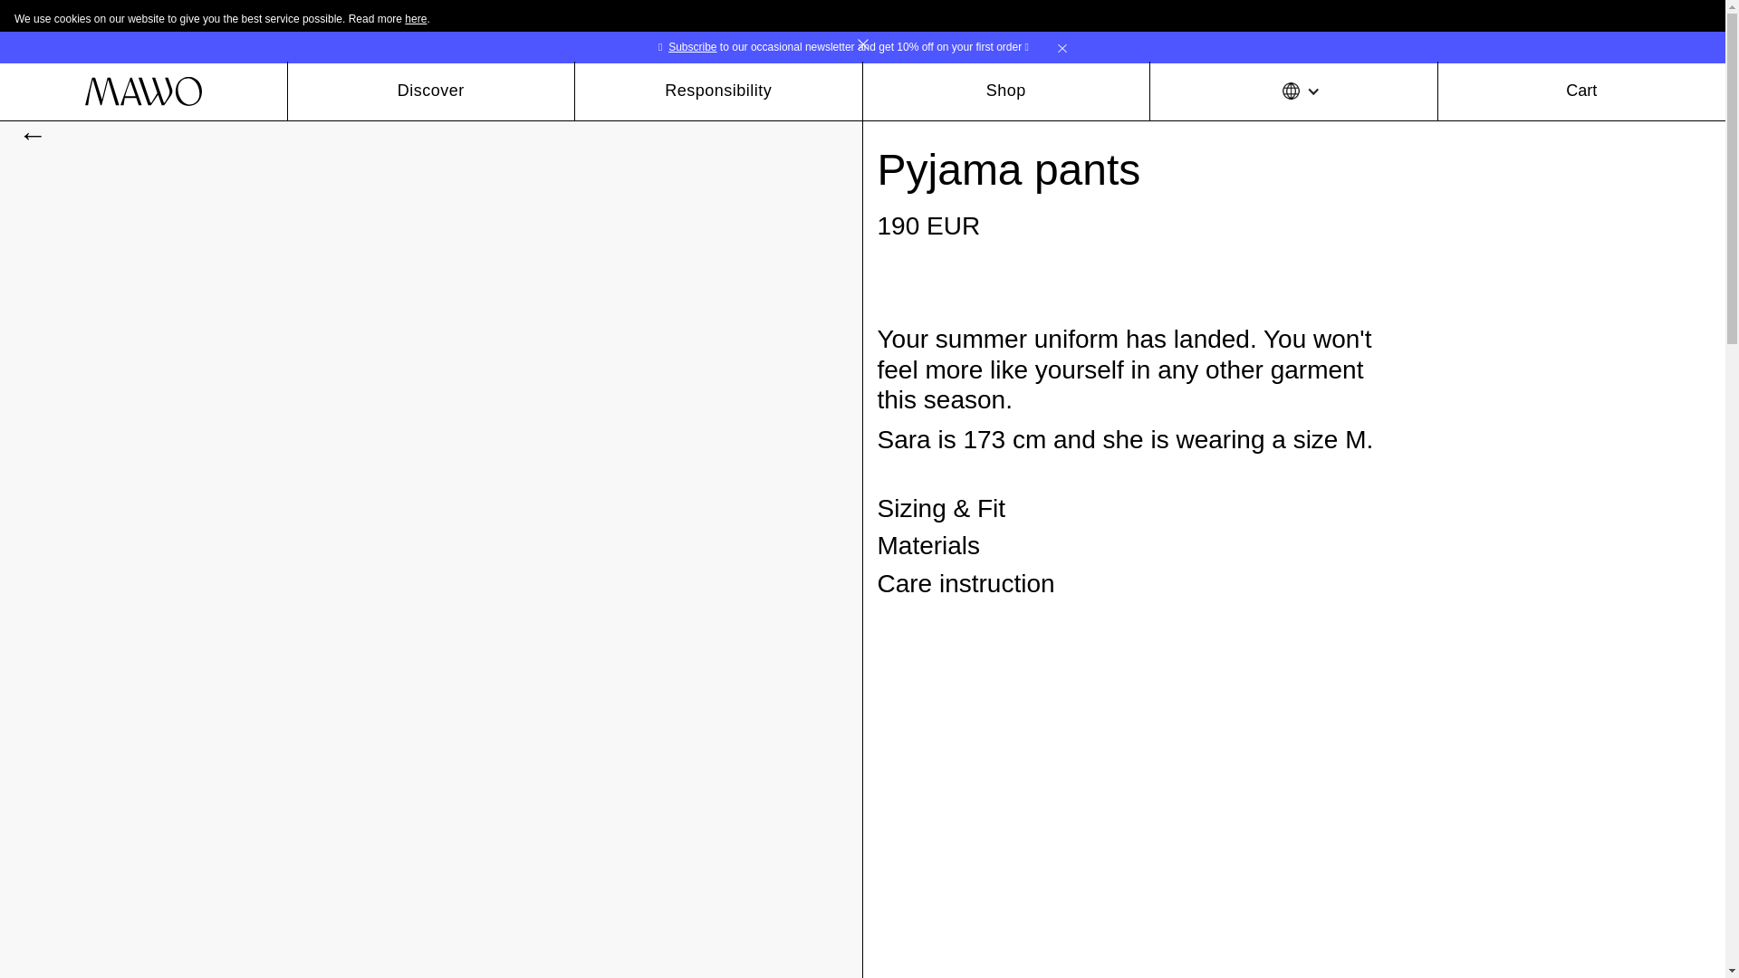  I want to click on Responsibility, so click(719, 91).